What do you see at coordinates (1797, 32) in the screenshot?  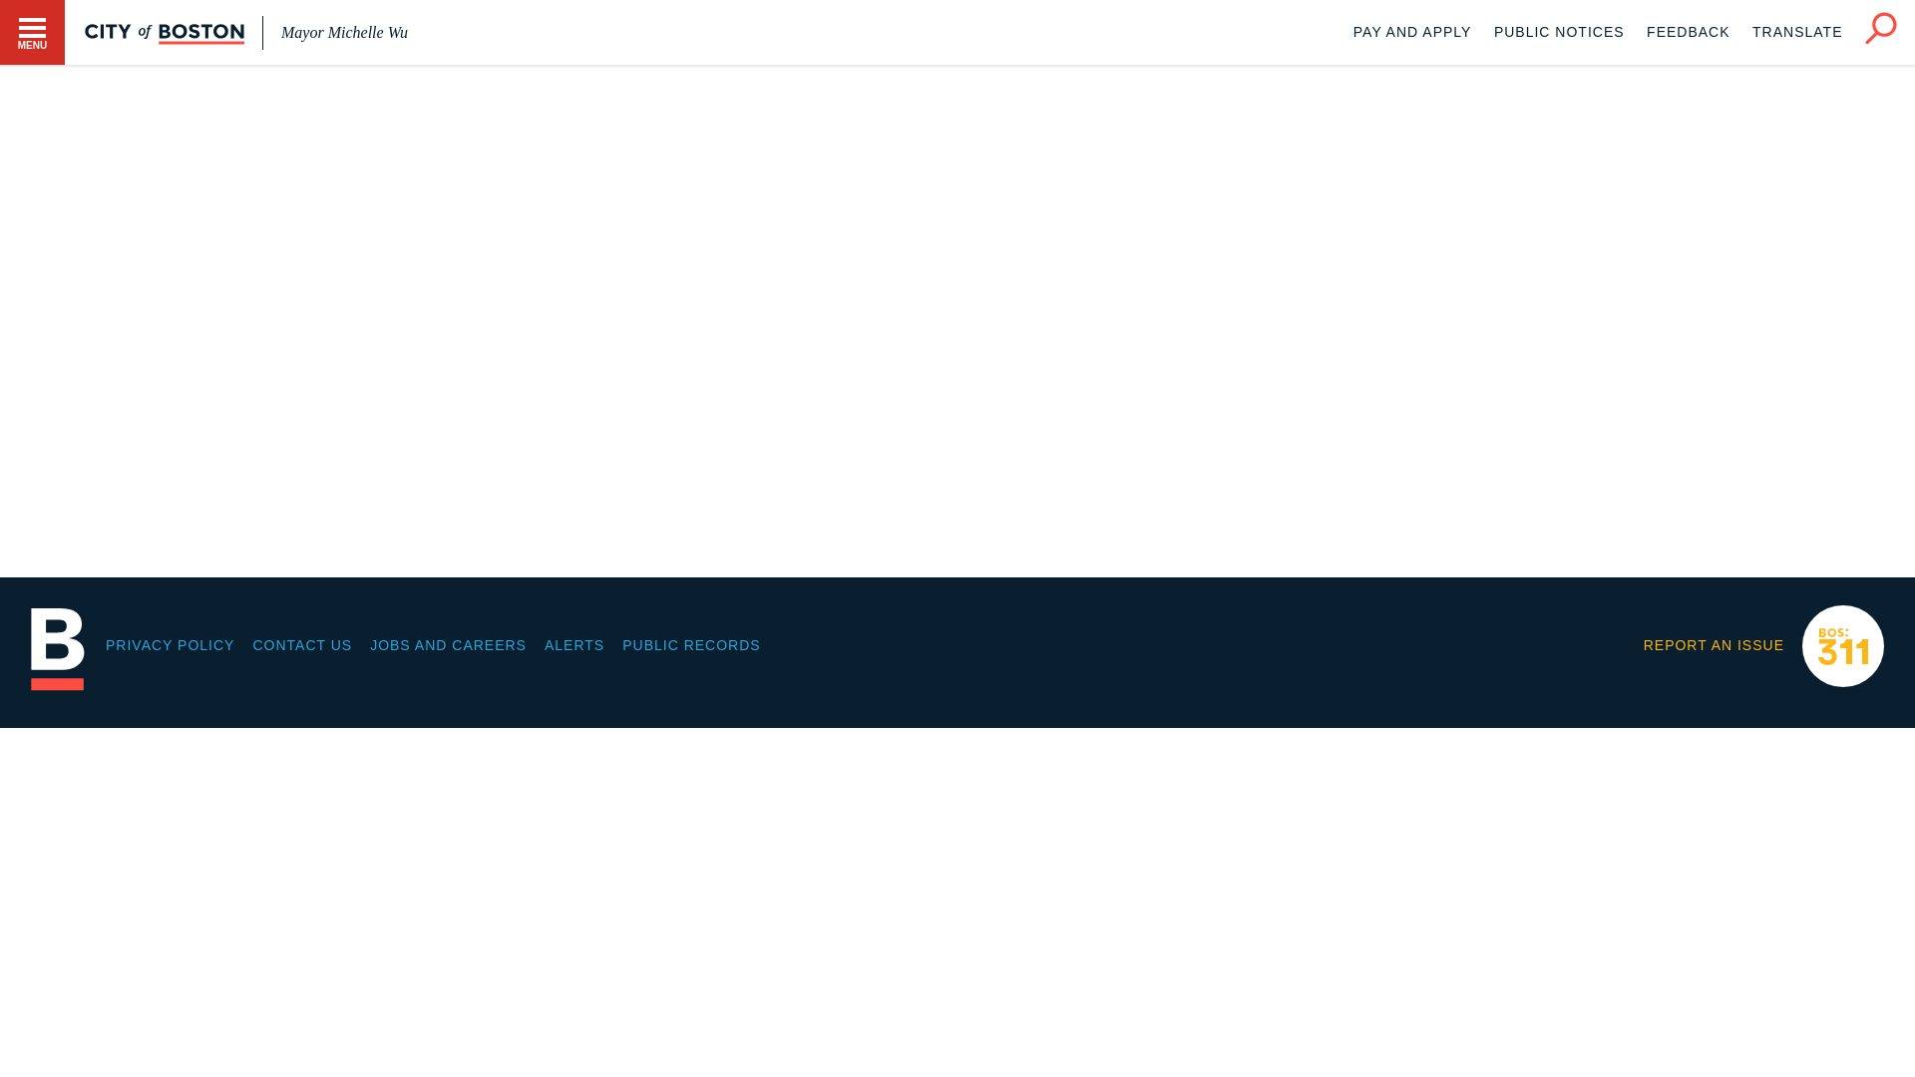 I see `TRANSLATE` at bounding box center [1797, 32].